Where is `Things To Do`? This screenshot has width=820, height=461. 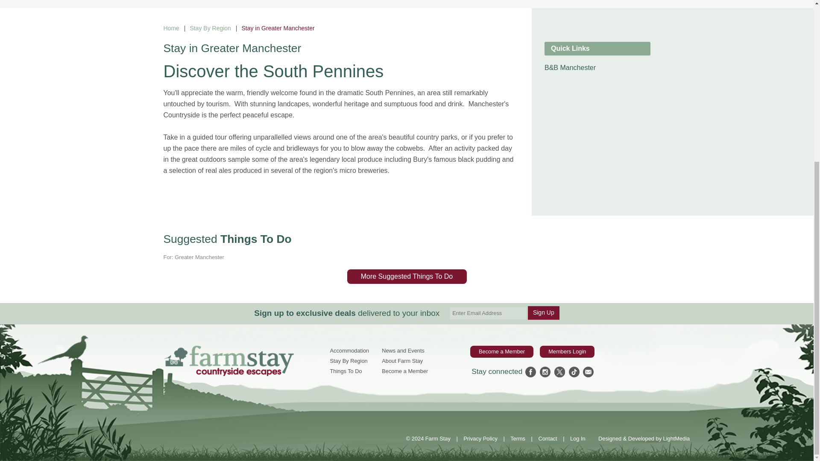 Things To Do is located at coordinates (345, 371).